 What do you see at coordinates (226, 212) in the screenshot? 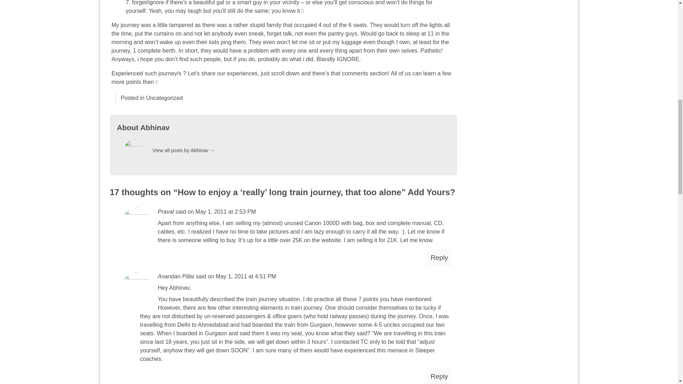
I see `May 1, 2011 at 2:53 PM` at bounding box center [226, 212].